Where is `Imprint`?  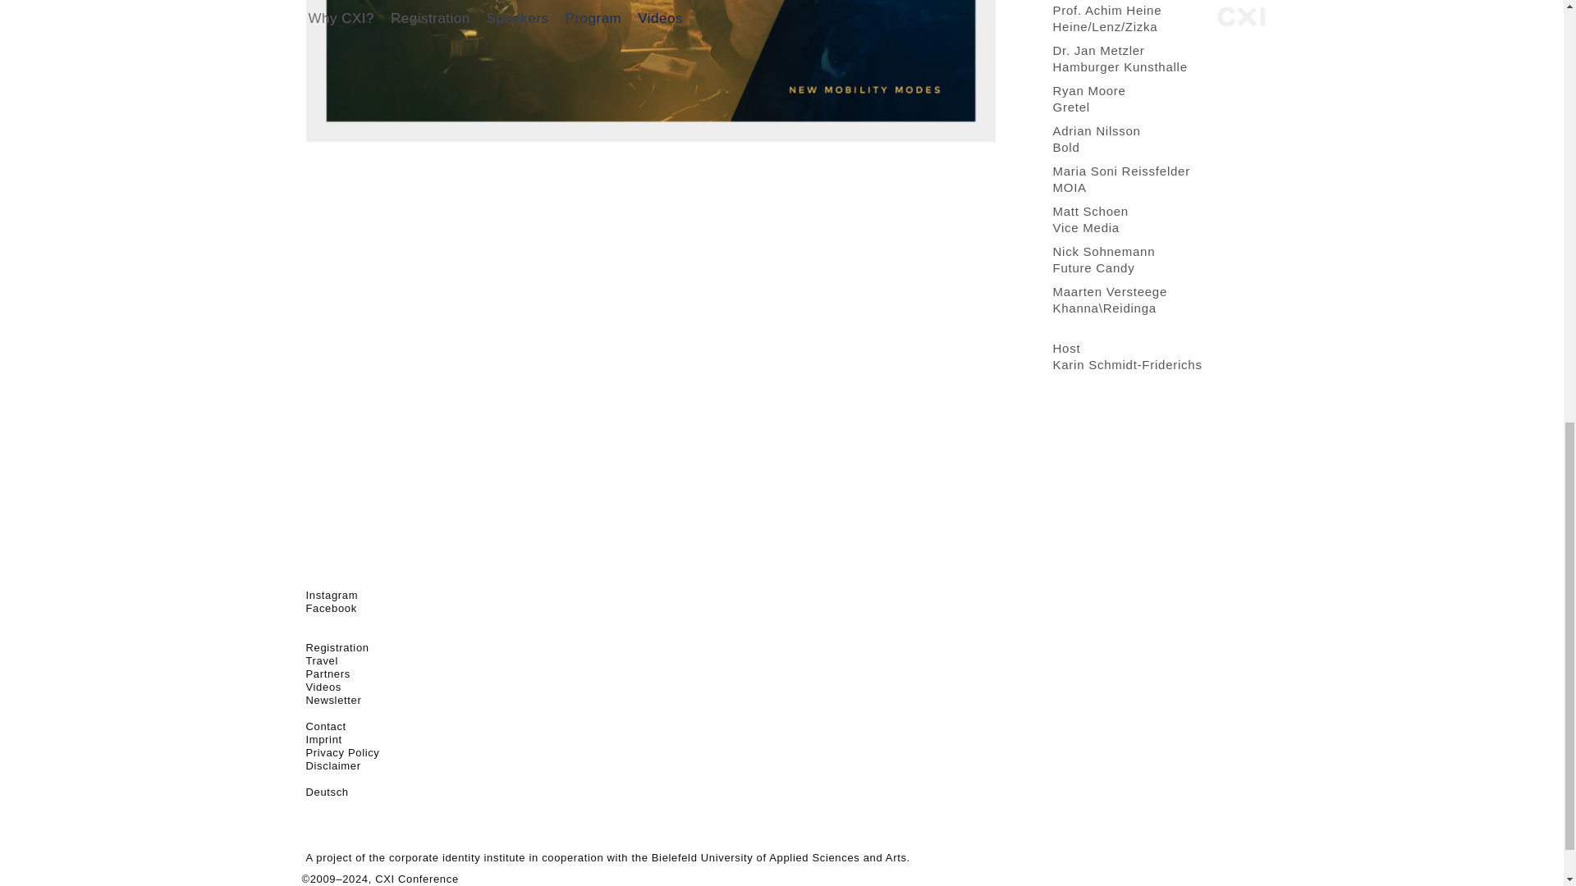
Imprint is located at coordinates (323, 740).